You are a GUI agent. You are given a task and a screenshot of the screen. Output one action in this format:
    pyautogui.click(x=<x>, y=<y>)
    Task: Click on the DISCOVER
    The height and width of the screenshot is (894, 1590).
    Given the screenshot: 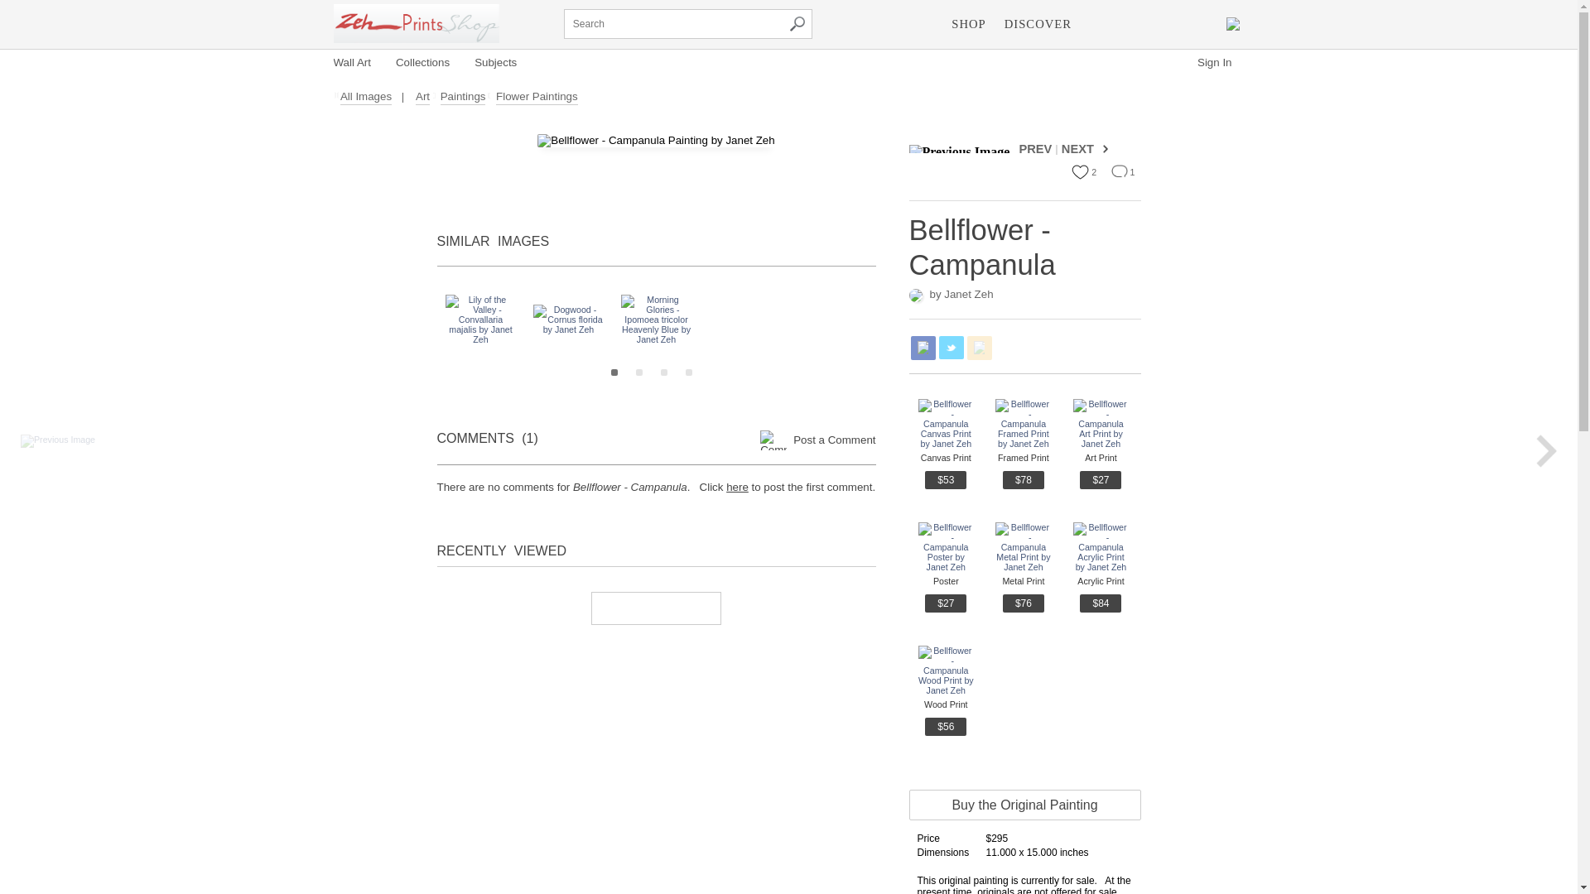 What is the action you would take?
    pyautogui.click(x=1038, y=25)
    